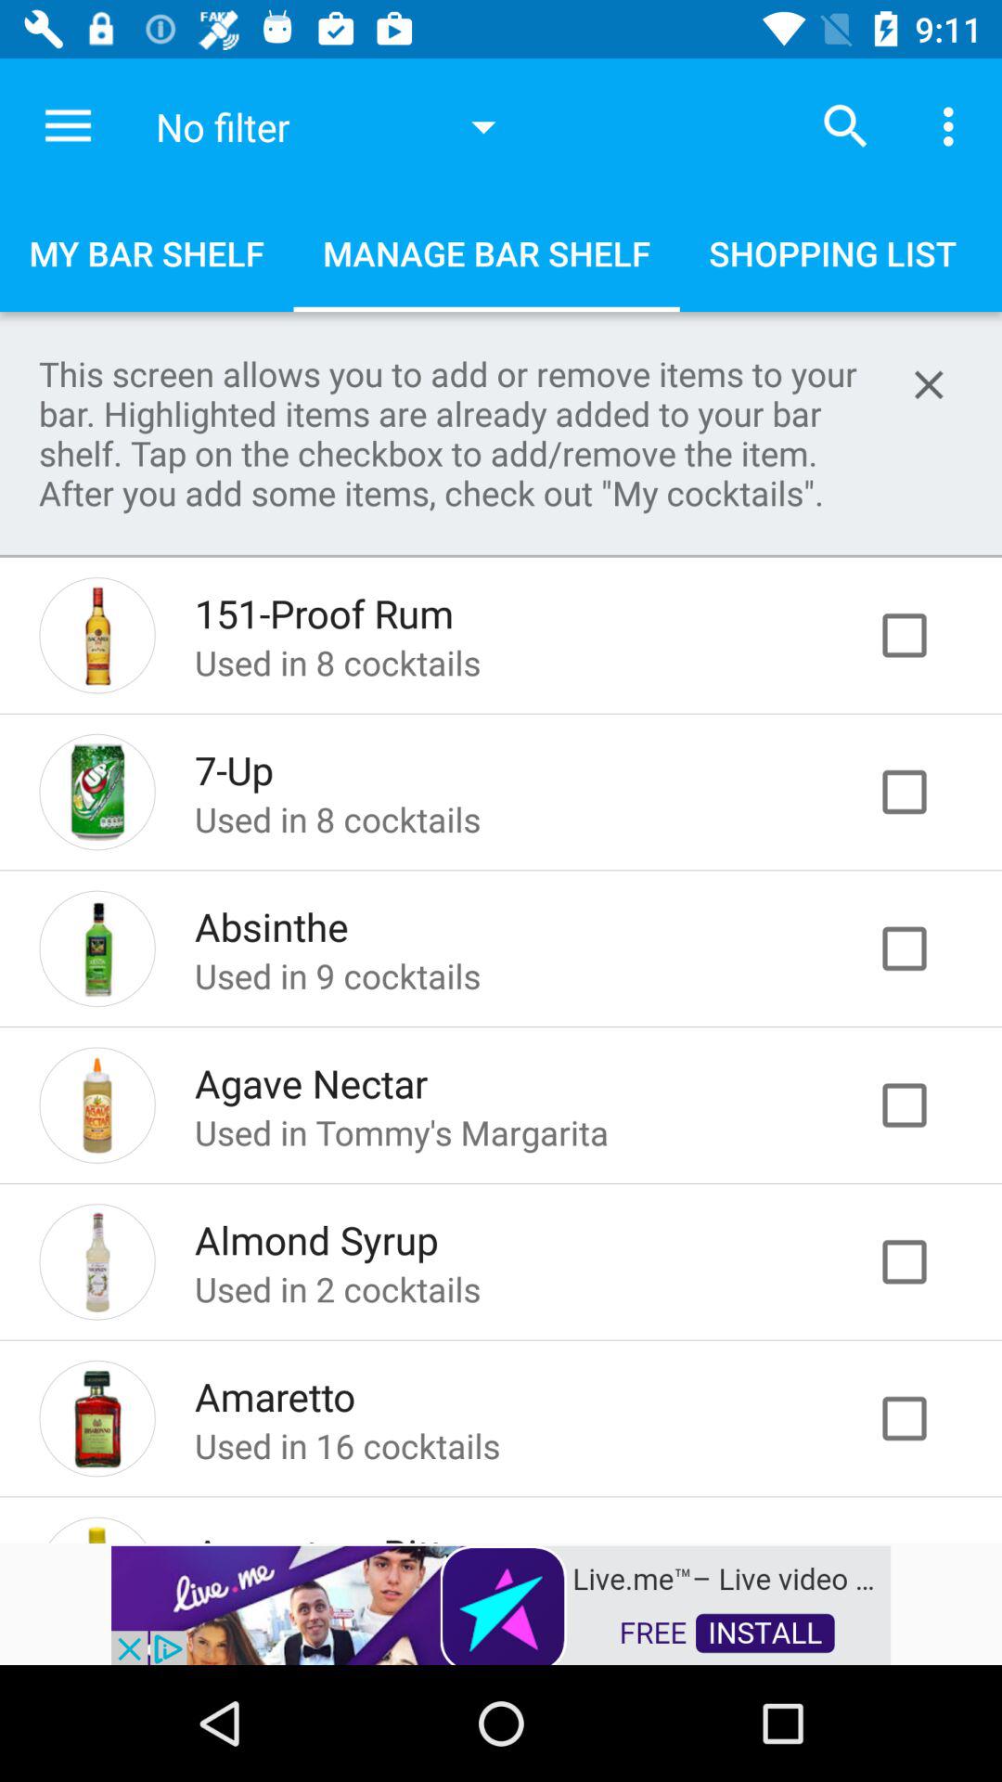  Describe the element at coordinates (924, 1262) in the screenshot. I see `add to bar` at that location.